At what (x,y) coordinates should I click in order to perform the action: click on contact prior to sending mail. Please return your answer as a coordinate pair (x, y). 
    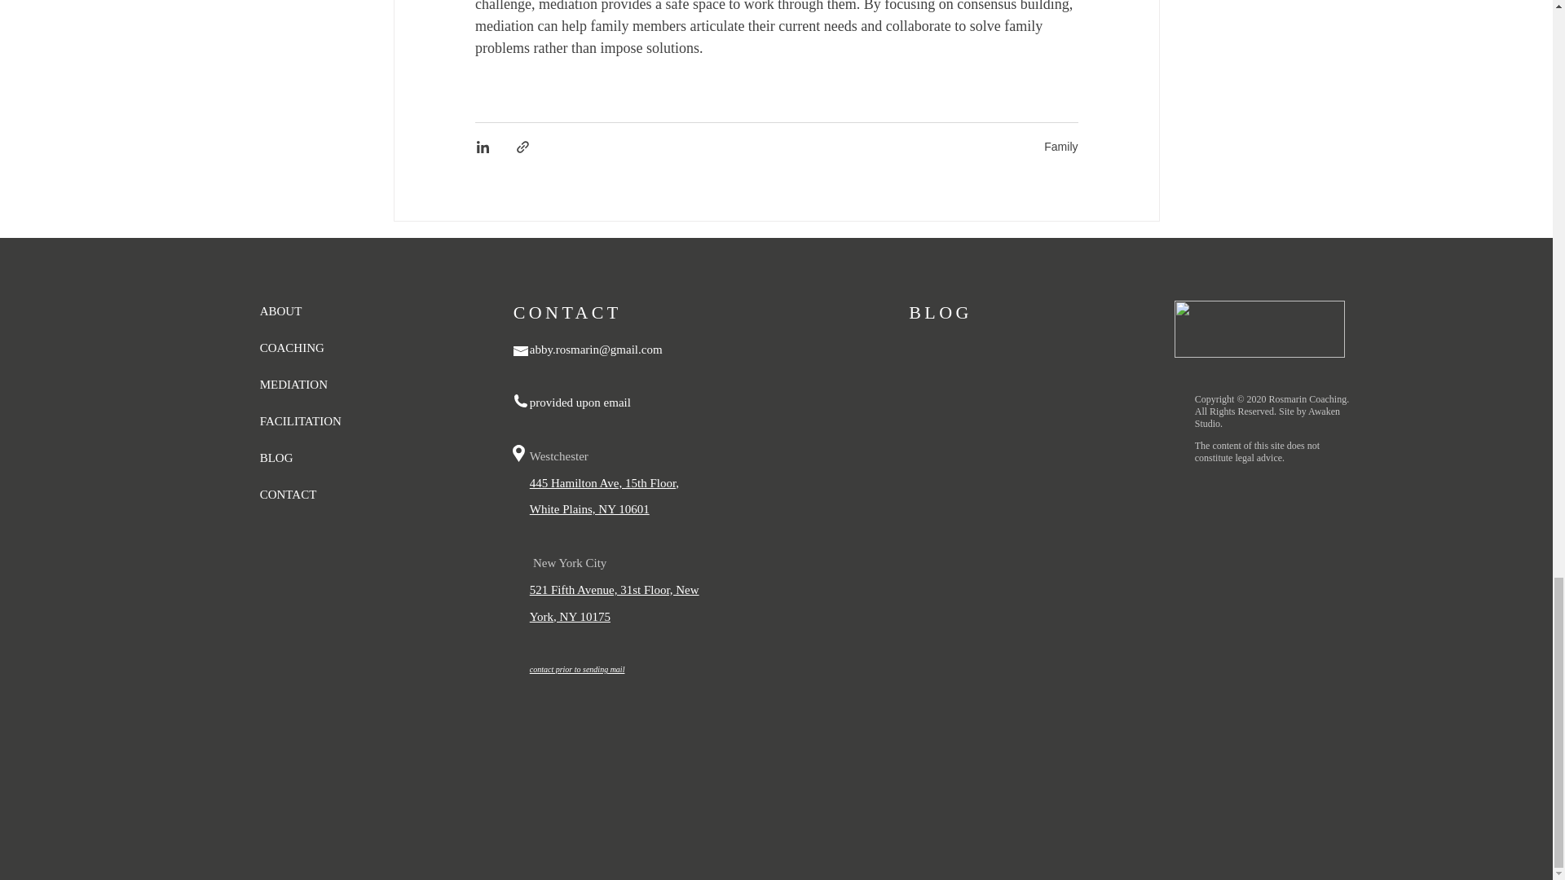
    Looking at the image, I should click on (577, 670).